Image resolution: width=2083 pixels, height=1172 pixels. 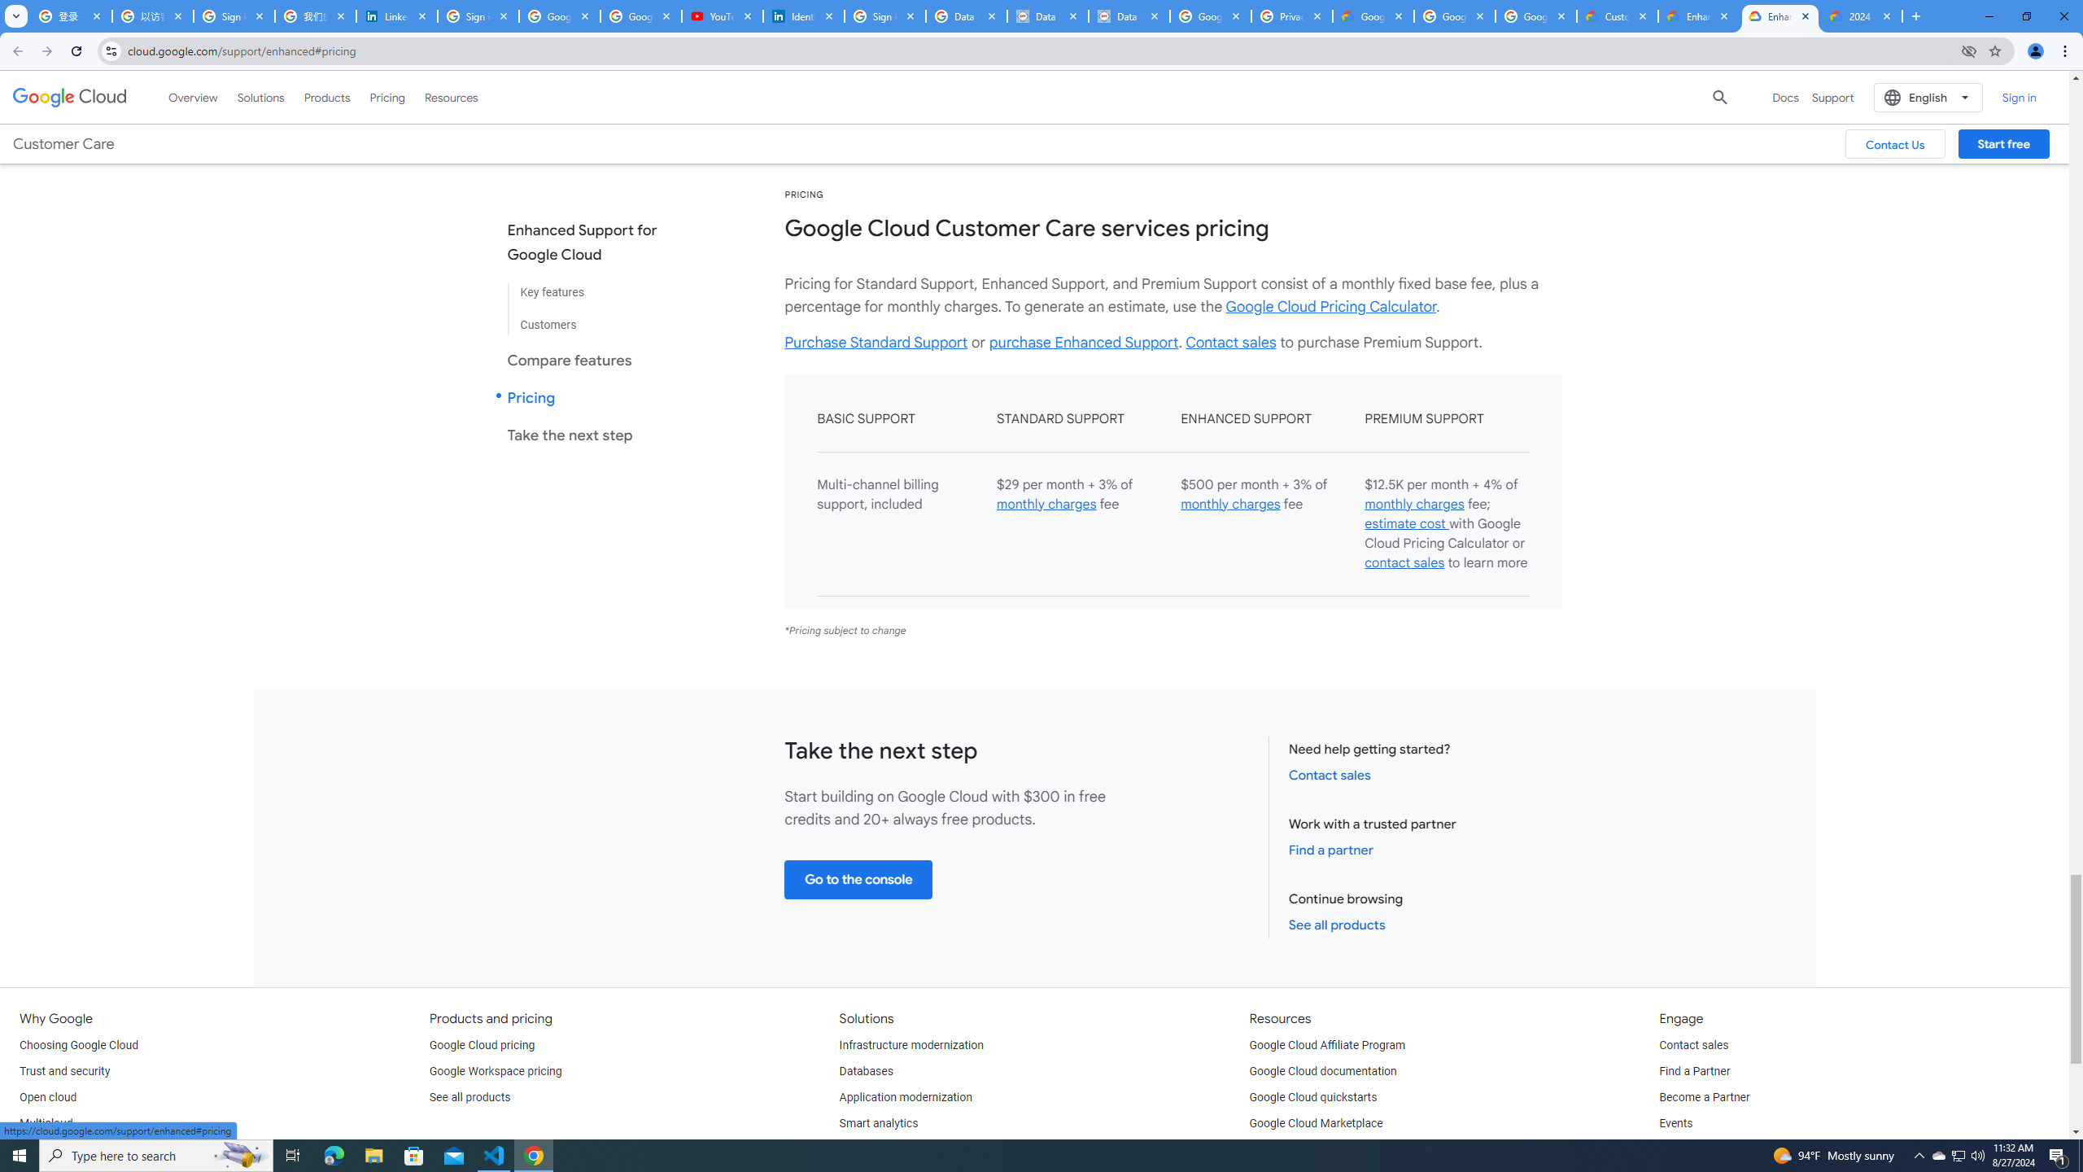 What do you see at coordinates (478, 16) in the screenshot?
I see `Sign in - Google Accounts` at bounding box center [478, 16].